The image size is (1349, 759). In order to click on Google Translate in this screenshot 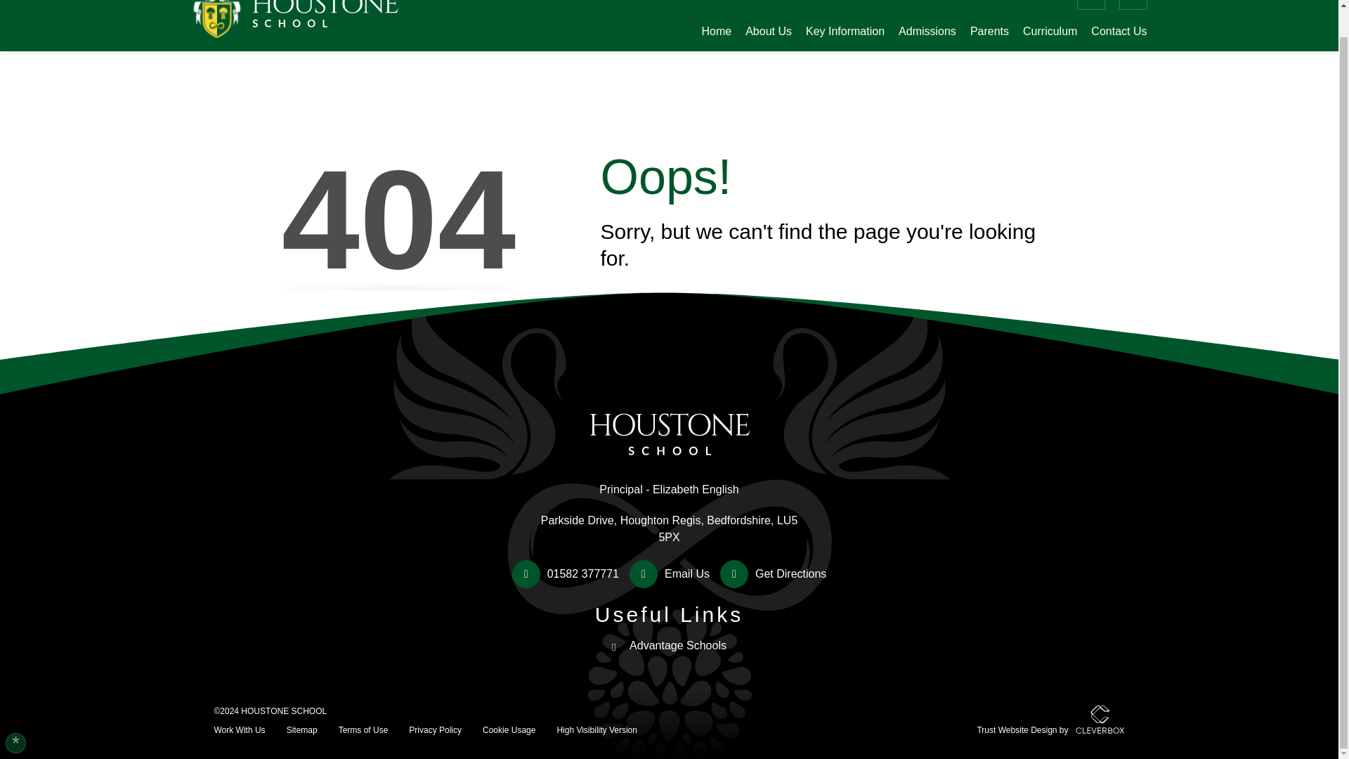, I will do `click(1037, 2)`.